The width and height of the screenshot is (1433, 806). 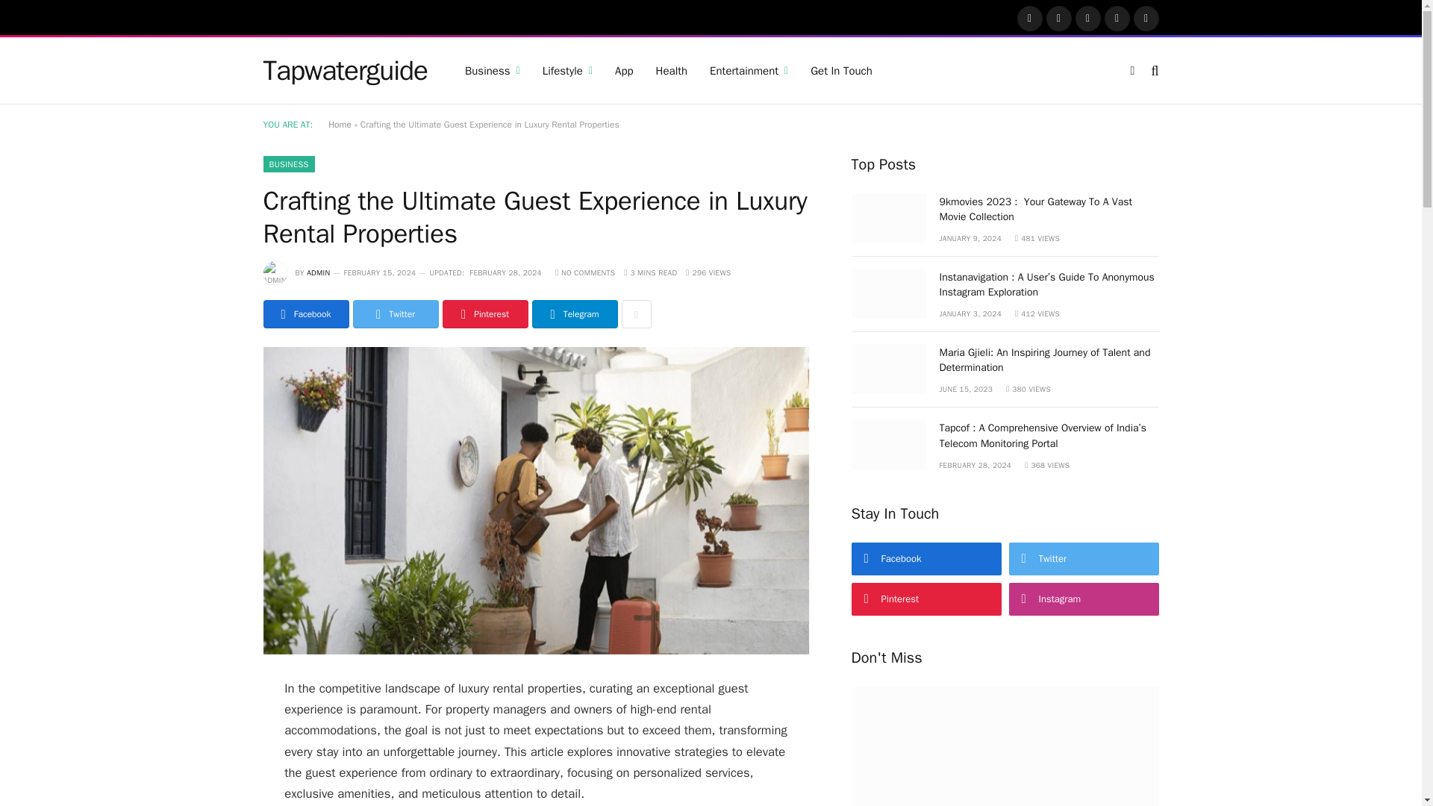 What do you see at coordinates (318, 272) in the screenshot?
I see `Posts by admin` at bounding box center [318, 272].